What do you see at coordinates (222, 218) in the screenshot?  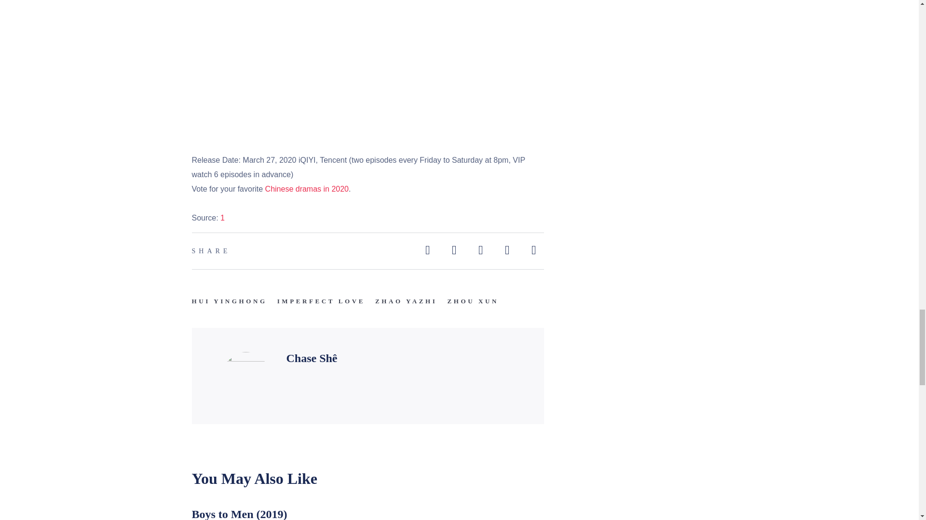 I see `1` at bounding box center [222, 218].